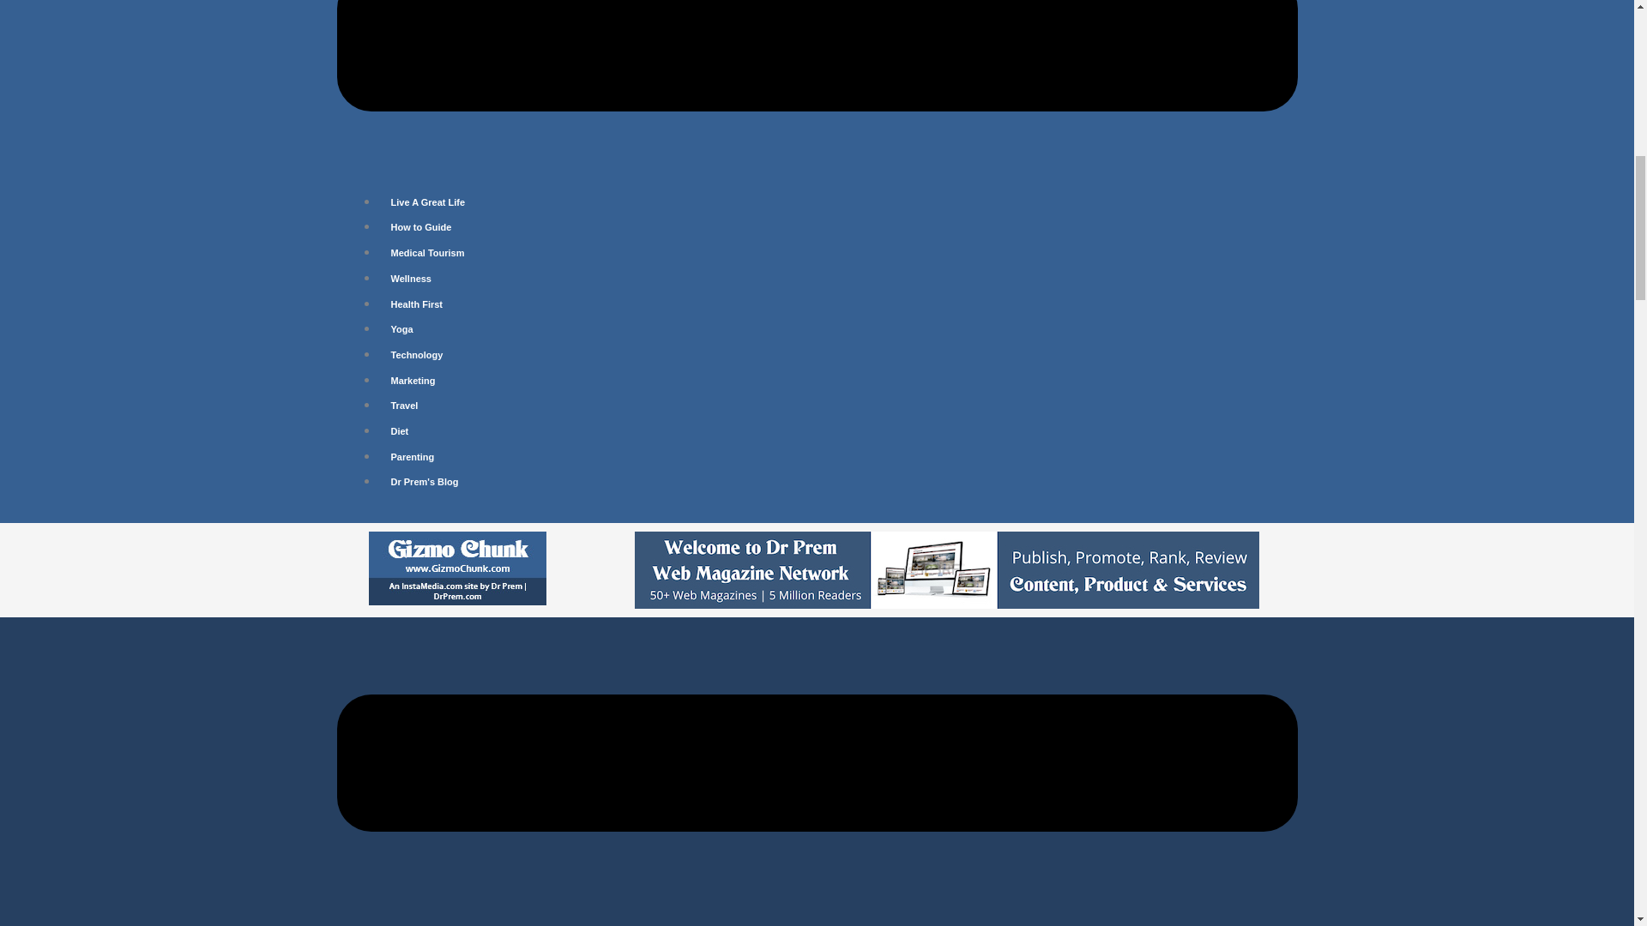 Image resolution: width=1647 pixels, height=926 pixels. Describe the element at coordinates (416, 304) in the screenshot. I see `Health First` at that location.